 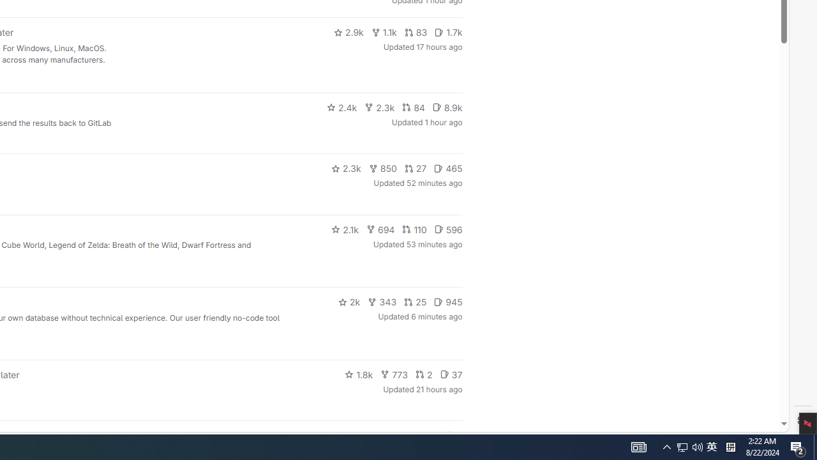 I want to click on Class: s14 gl-mr-2, so click(x=449, y=435).